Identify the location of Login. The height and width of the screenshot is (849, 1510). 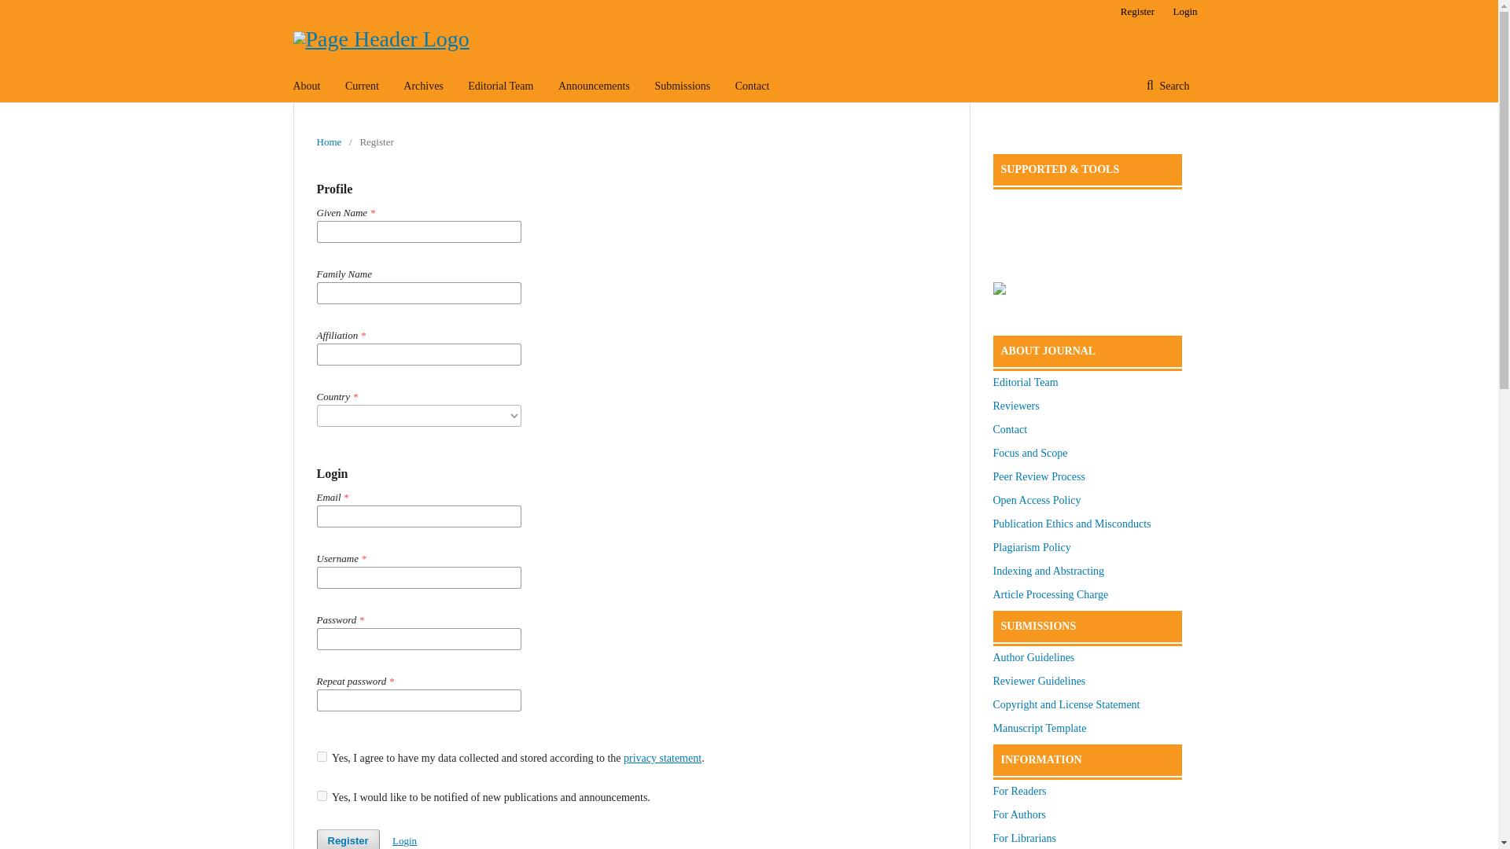
(404, 840).